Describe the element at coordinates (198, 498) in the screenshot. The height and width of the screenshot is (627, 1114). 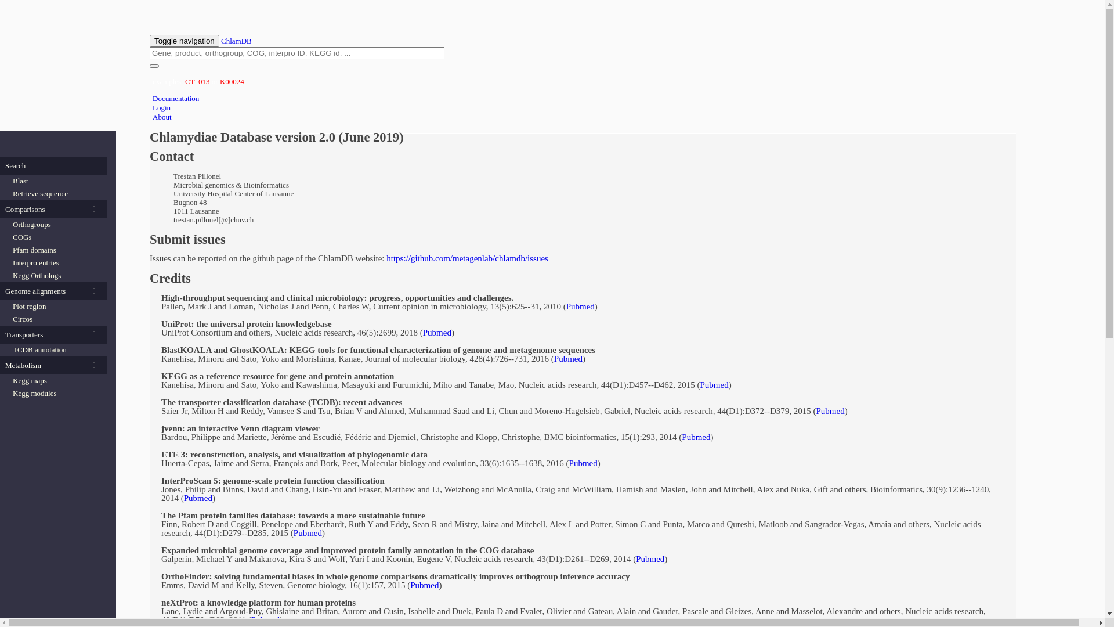
I see `Pubmed` at that location.